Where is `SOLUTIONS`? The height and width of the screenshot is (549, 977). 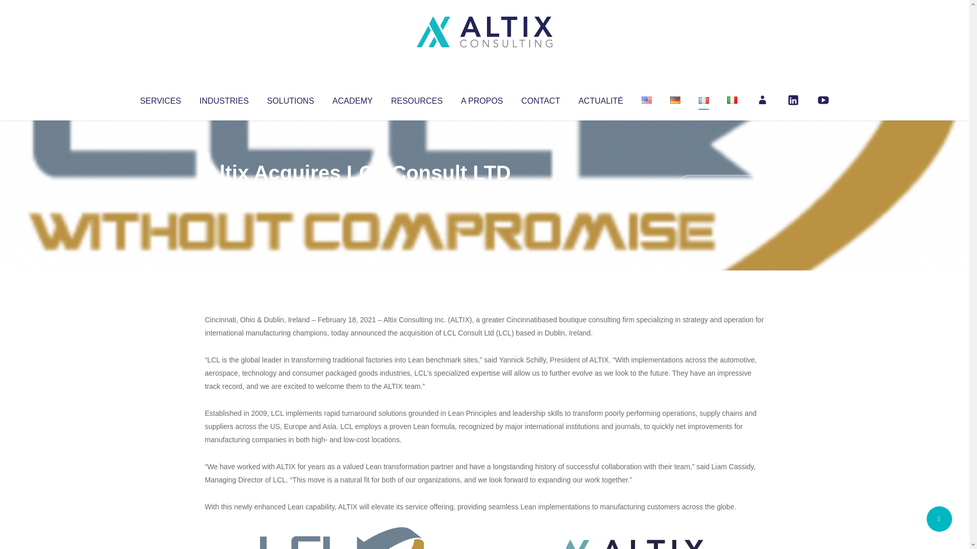
SOLUTIONS is located at coordinates (290, 99).